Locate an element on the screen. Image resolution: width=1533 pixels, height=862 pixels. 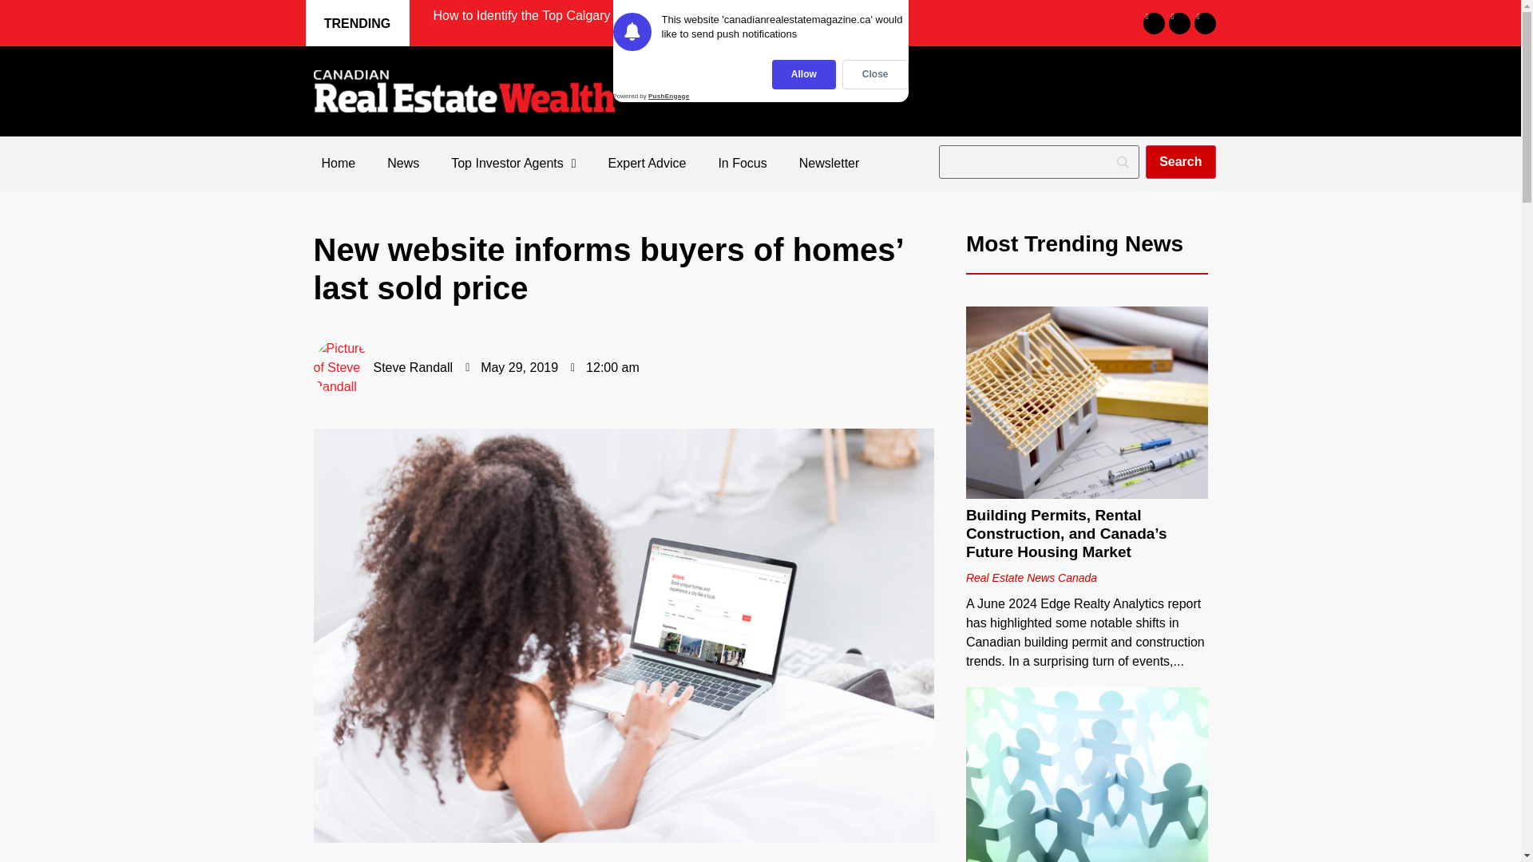
Search is located at coordinates (1180, 161).